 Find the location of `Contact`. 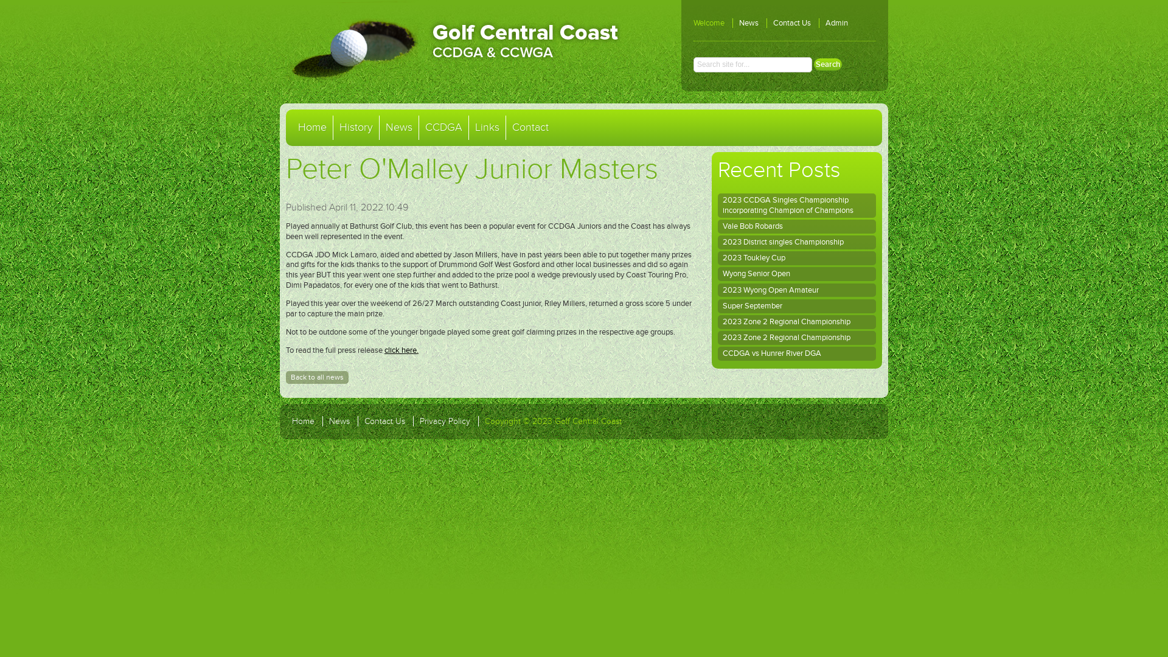

Contact is located at coordinates (530, 128).